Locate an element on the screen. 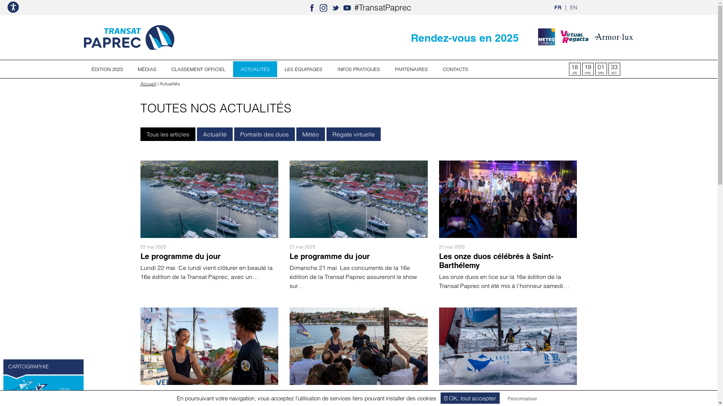  CONTACTS is located at coordinates (456, 69).